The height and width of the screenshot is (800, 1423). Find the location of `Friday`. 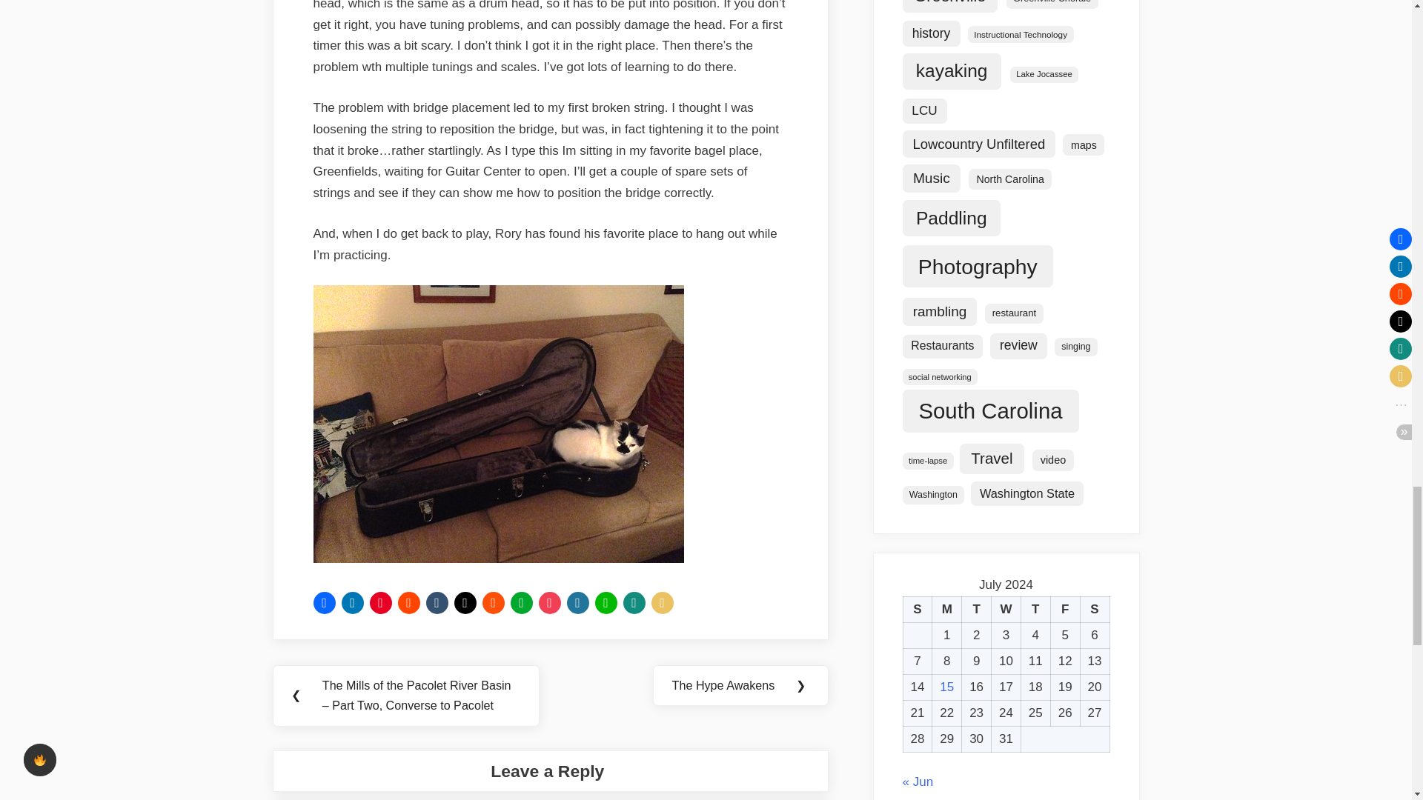

Friday is located at coordinates (1064, 610).